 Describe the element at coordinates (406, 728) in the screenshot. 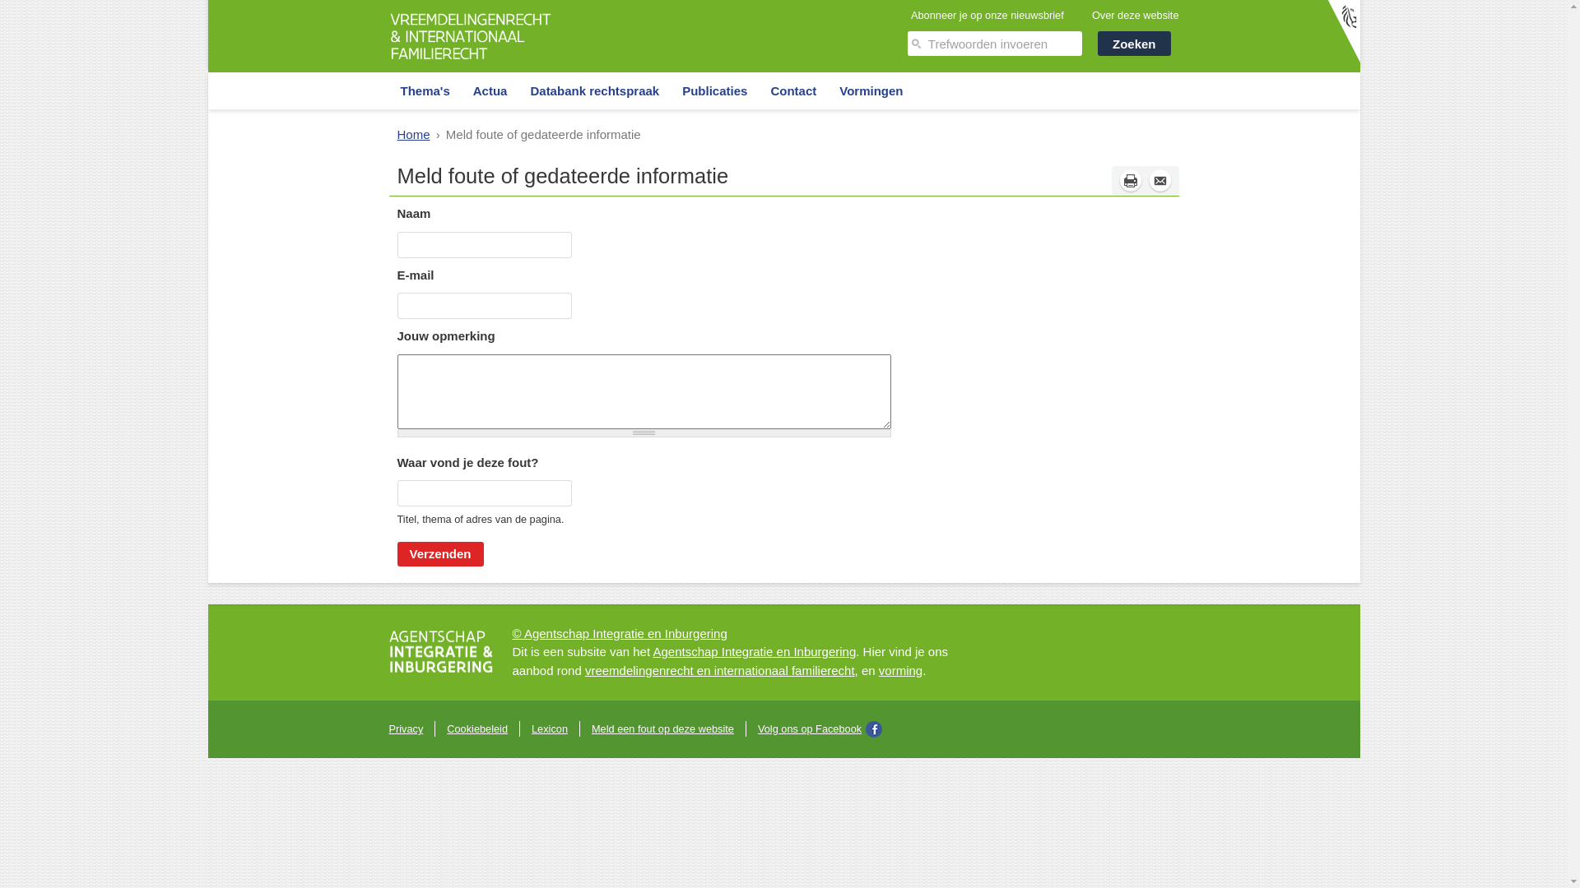

I see `Privacy` at that location.